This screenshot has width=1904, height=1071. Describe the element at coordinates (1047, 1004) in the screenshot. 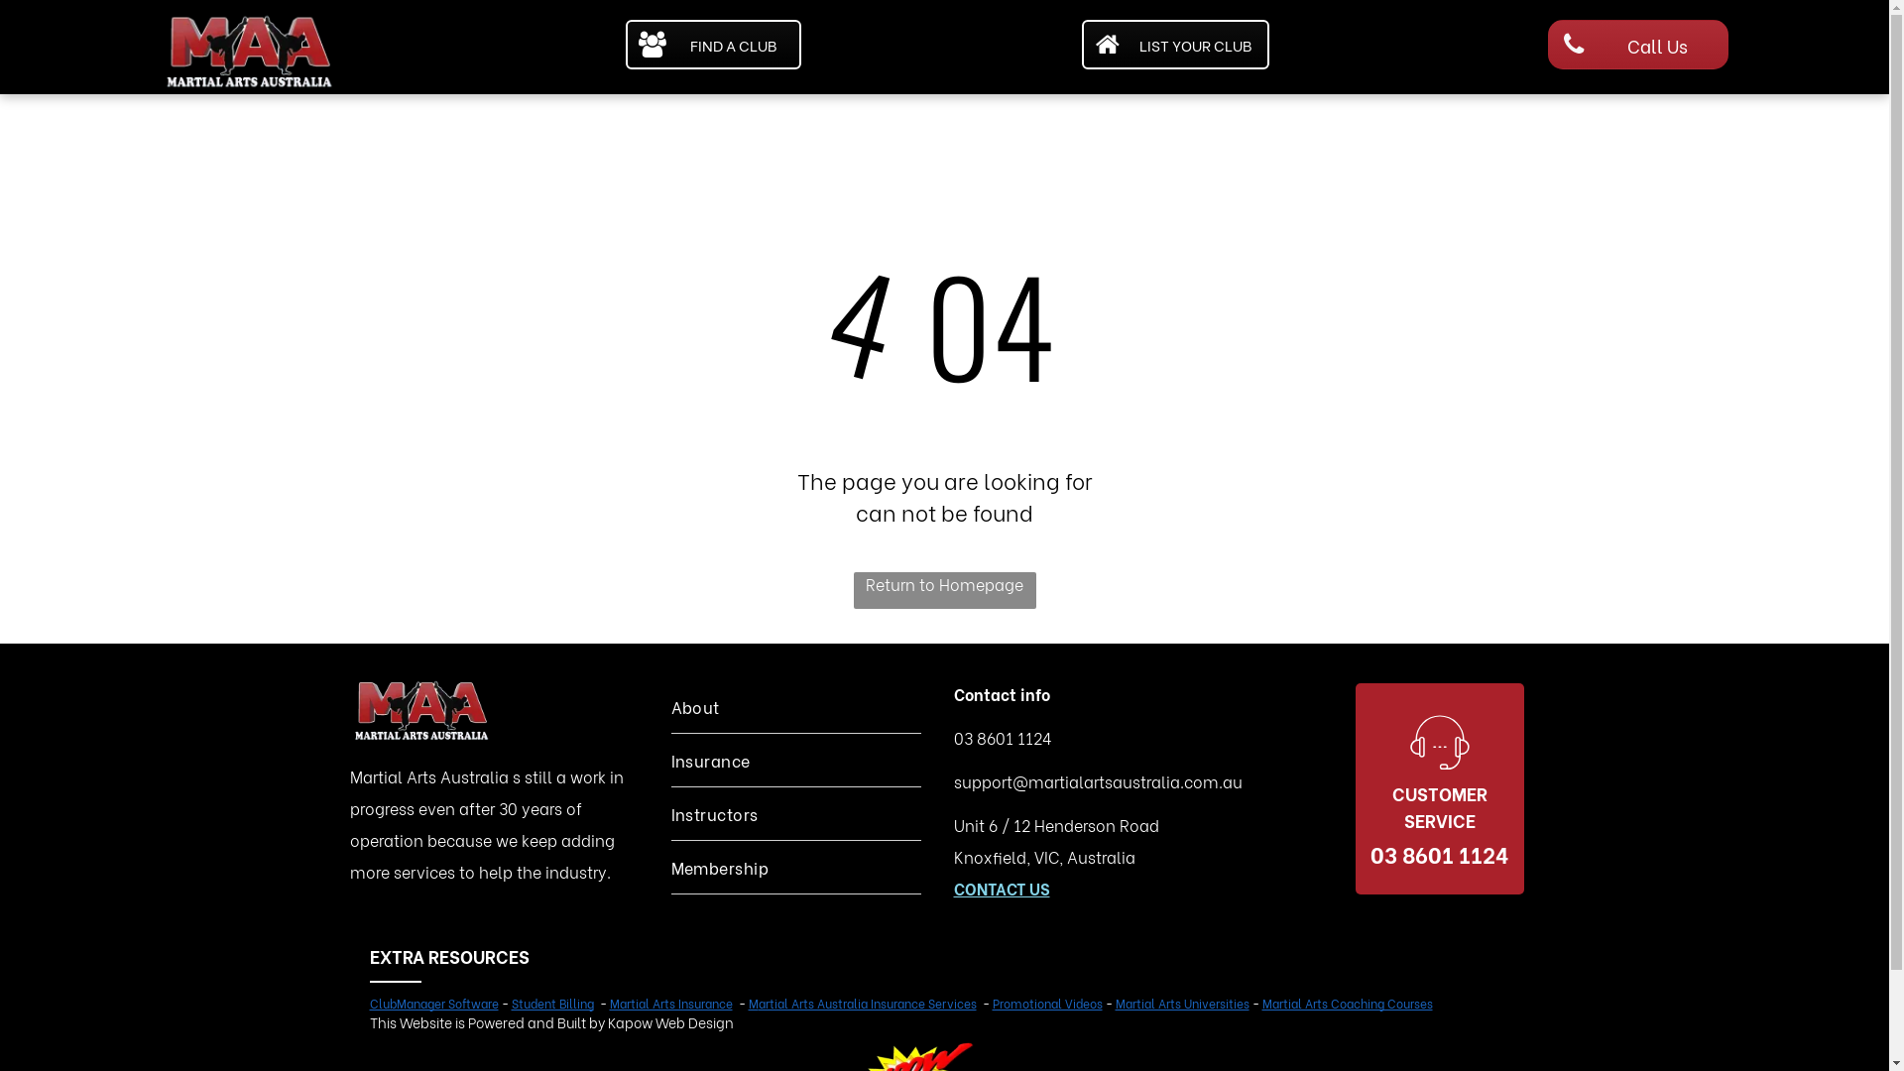

I see `Promotional Videos` at that location.